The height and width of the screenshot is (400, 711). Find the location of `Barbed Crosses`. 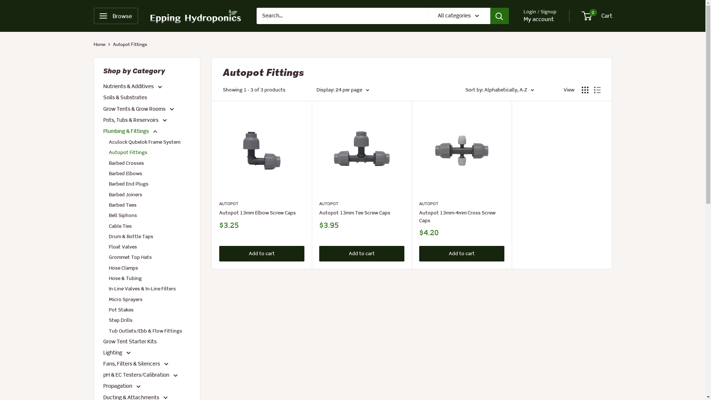

Barbed Crosses is located at coordinates (150, 163).